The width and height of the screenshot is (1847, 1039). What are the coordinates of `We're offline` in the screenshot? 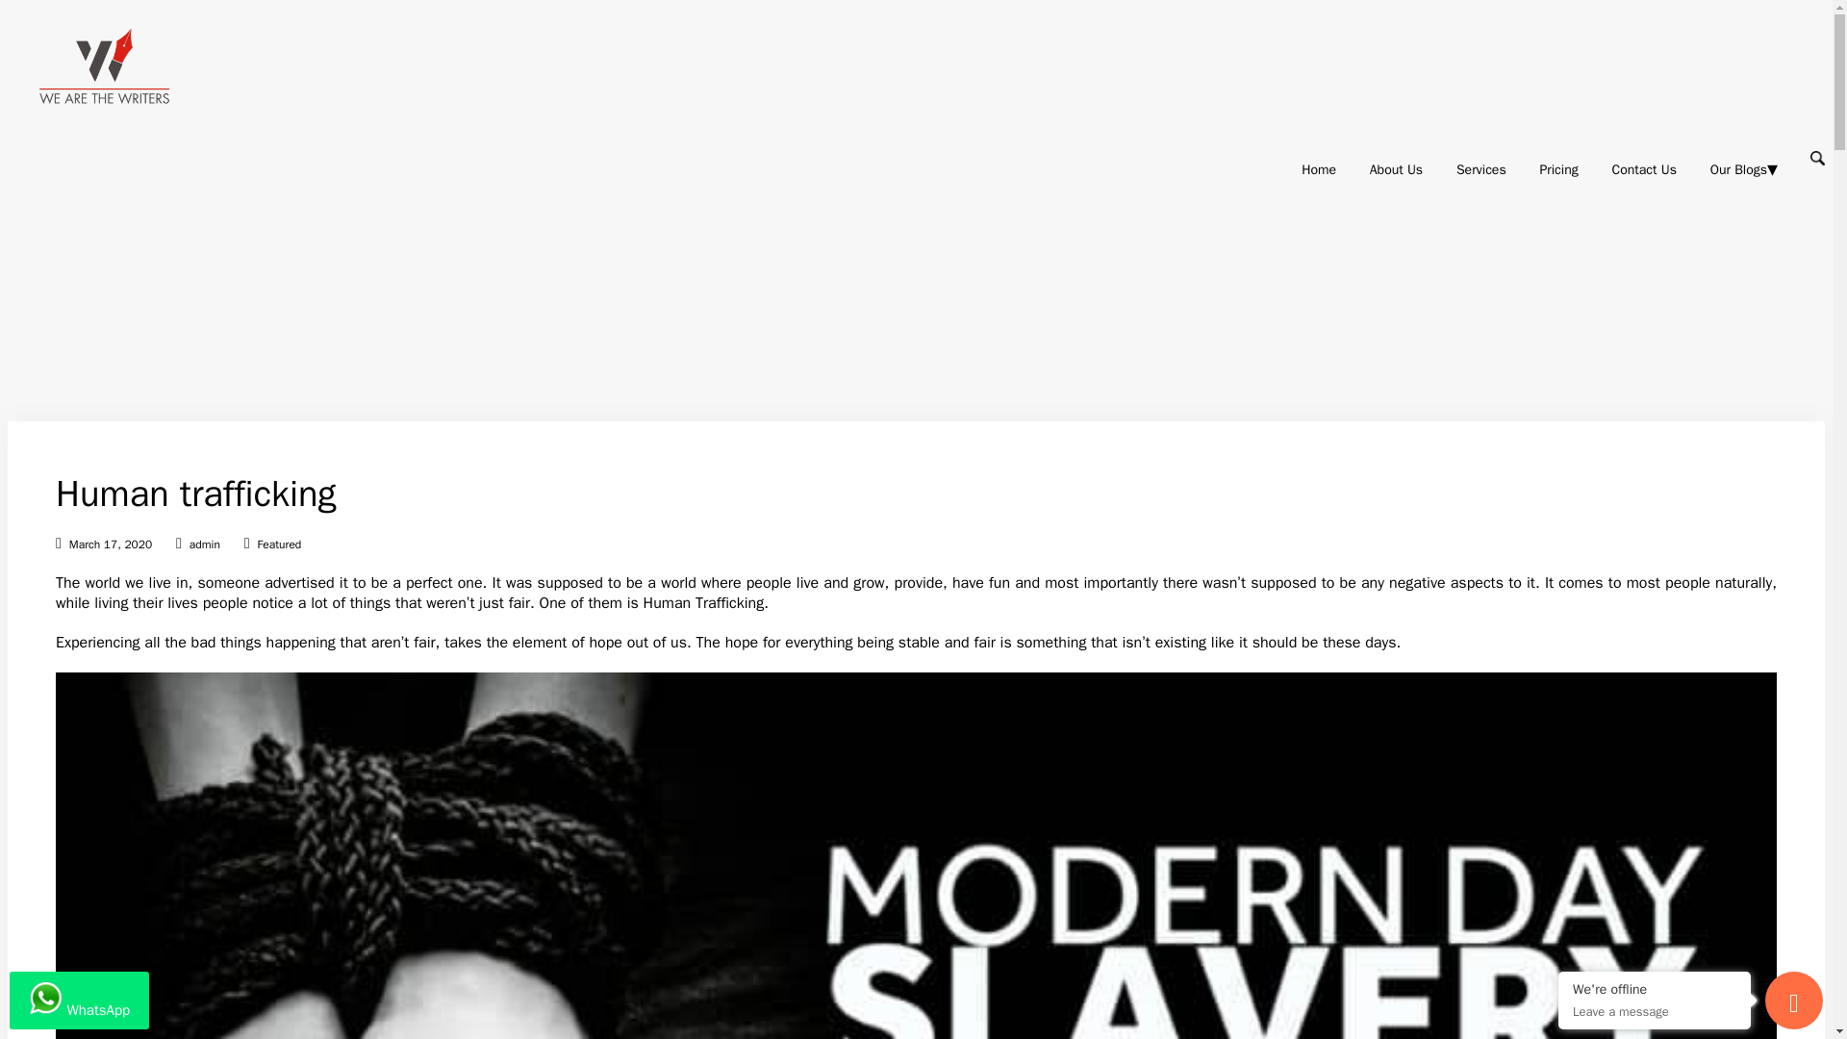 It's located at (1655, 992).